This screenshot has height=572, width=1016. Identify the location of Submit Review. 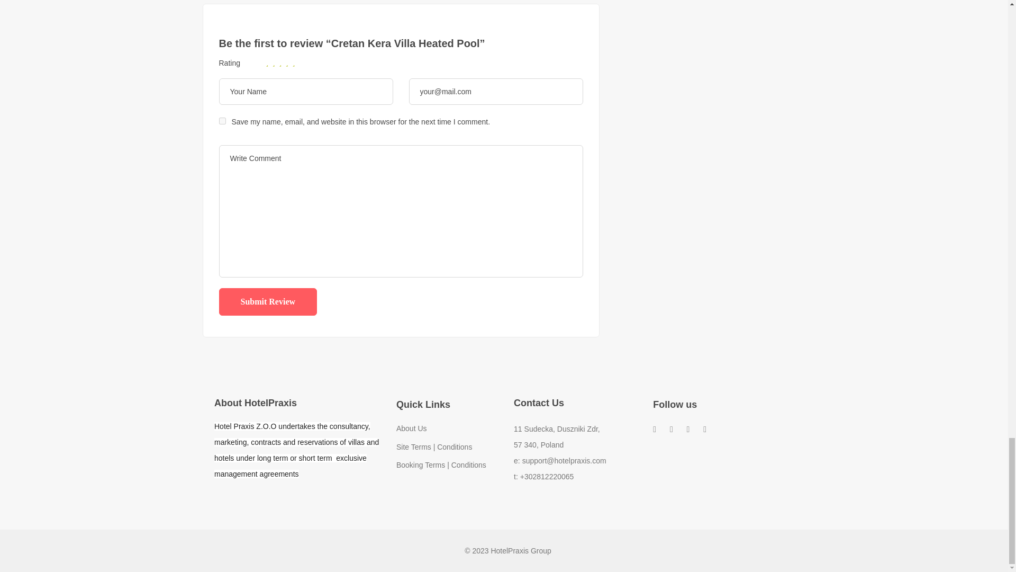
(268, 302).